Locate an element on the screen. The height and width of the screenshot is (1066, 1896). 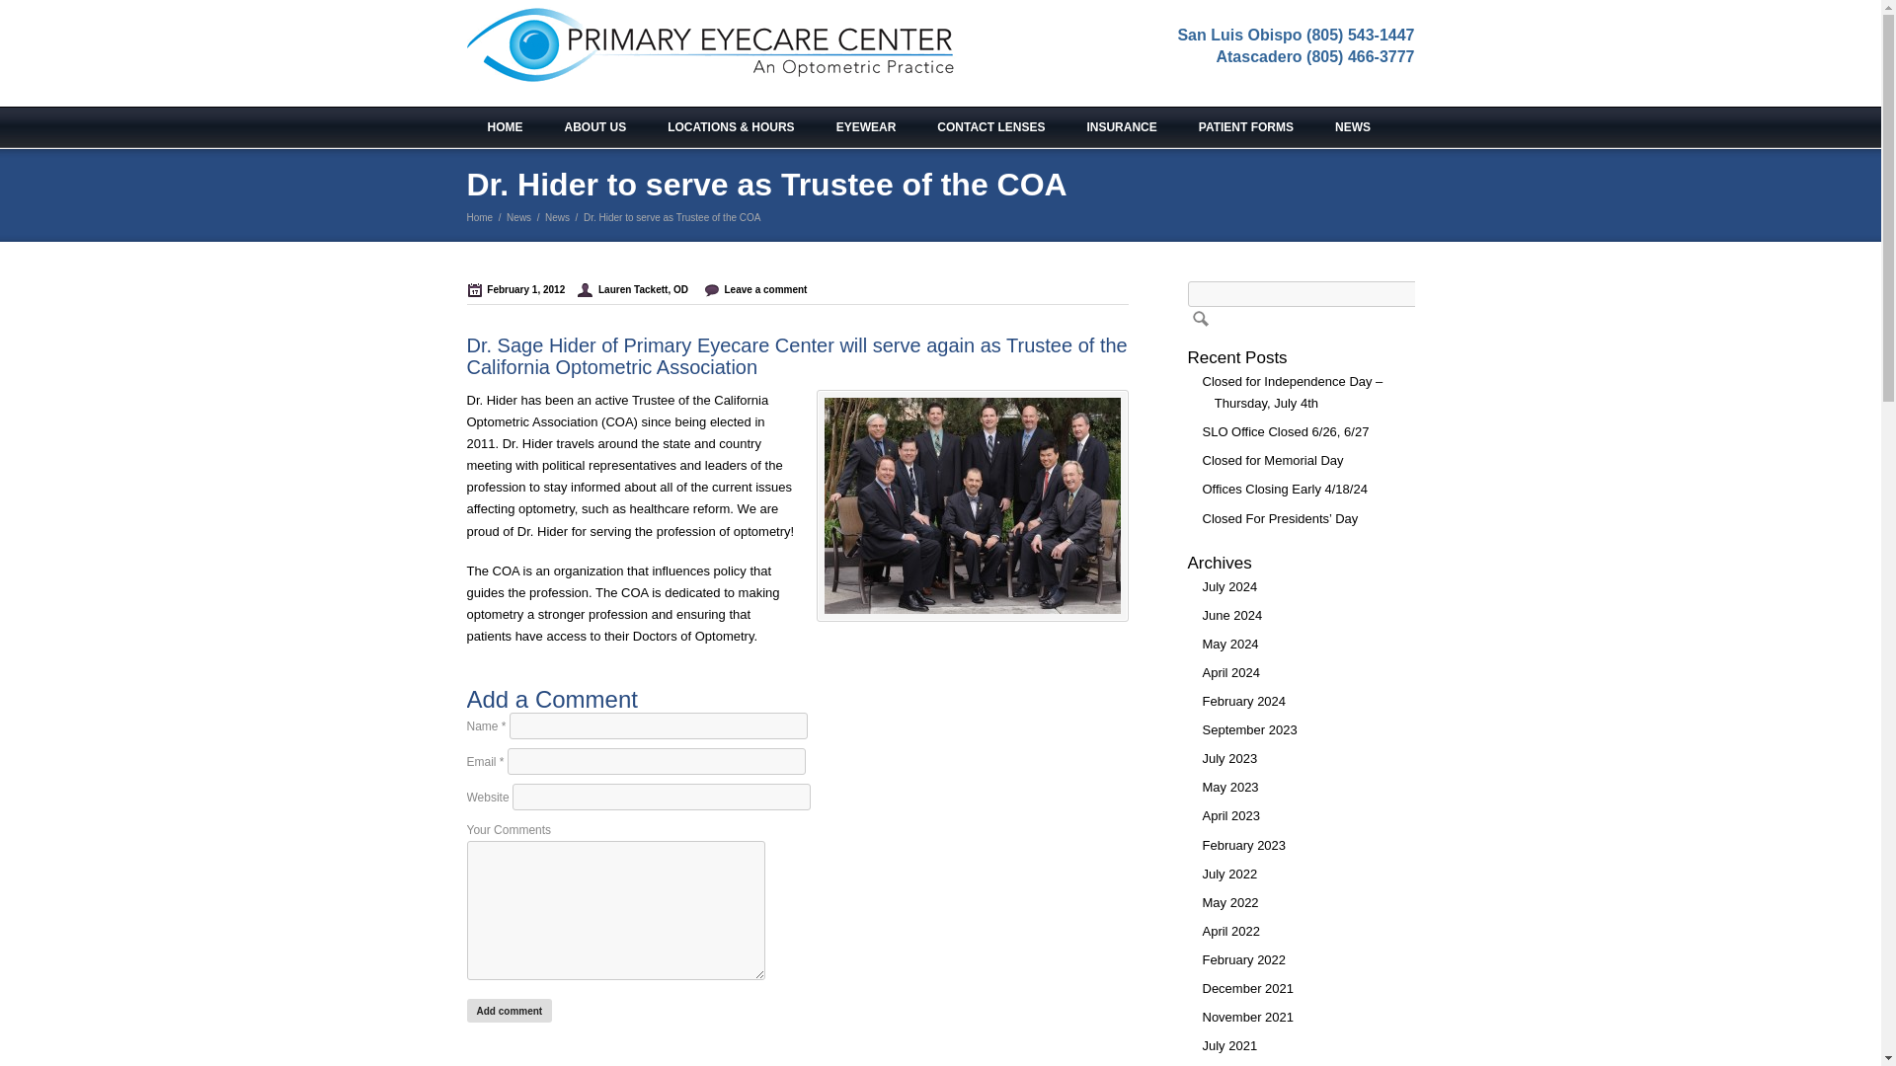
February 2024 is located at coordinates (1235, 701).